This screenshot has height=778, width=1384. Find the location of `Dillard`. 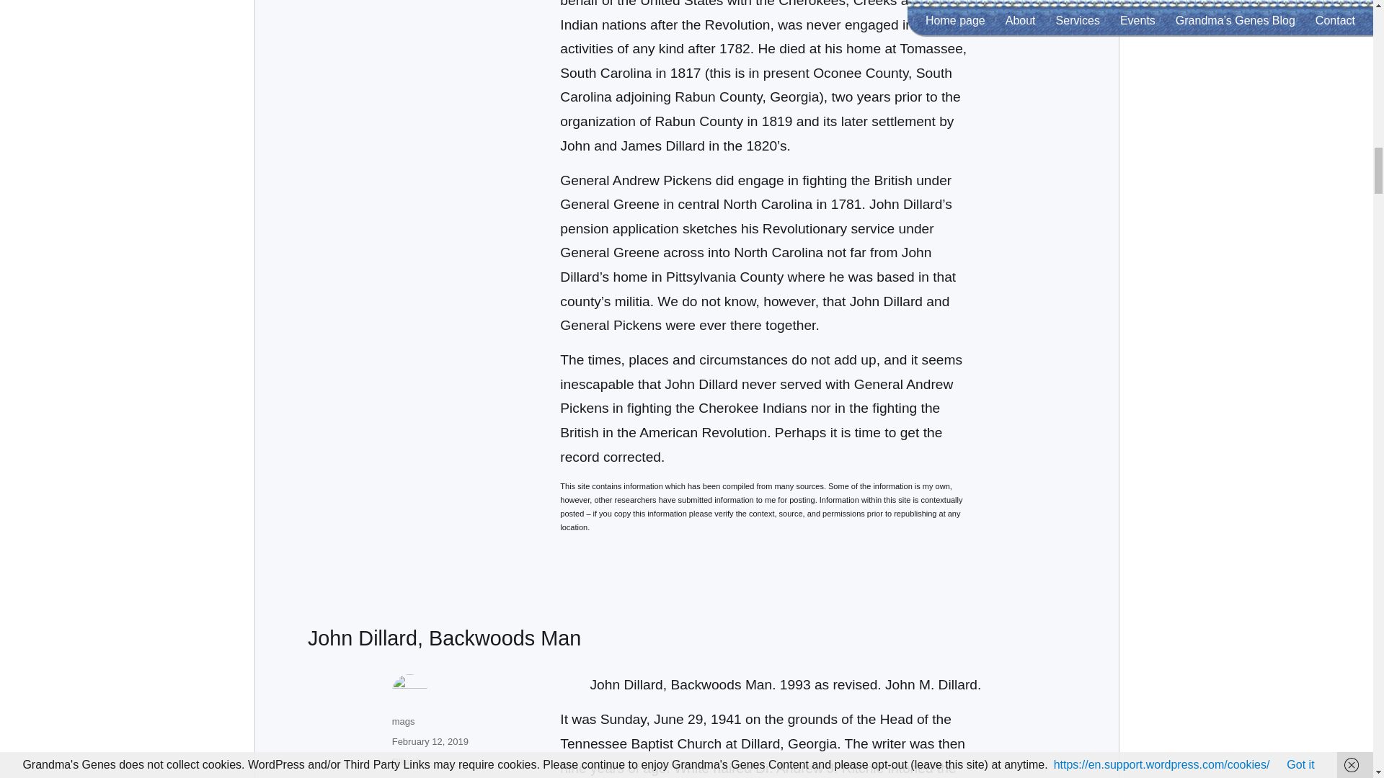

Dillard is located at coordinates (405, 761).